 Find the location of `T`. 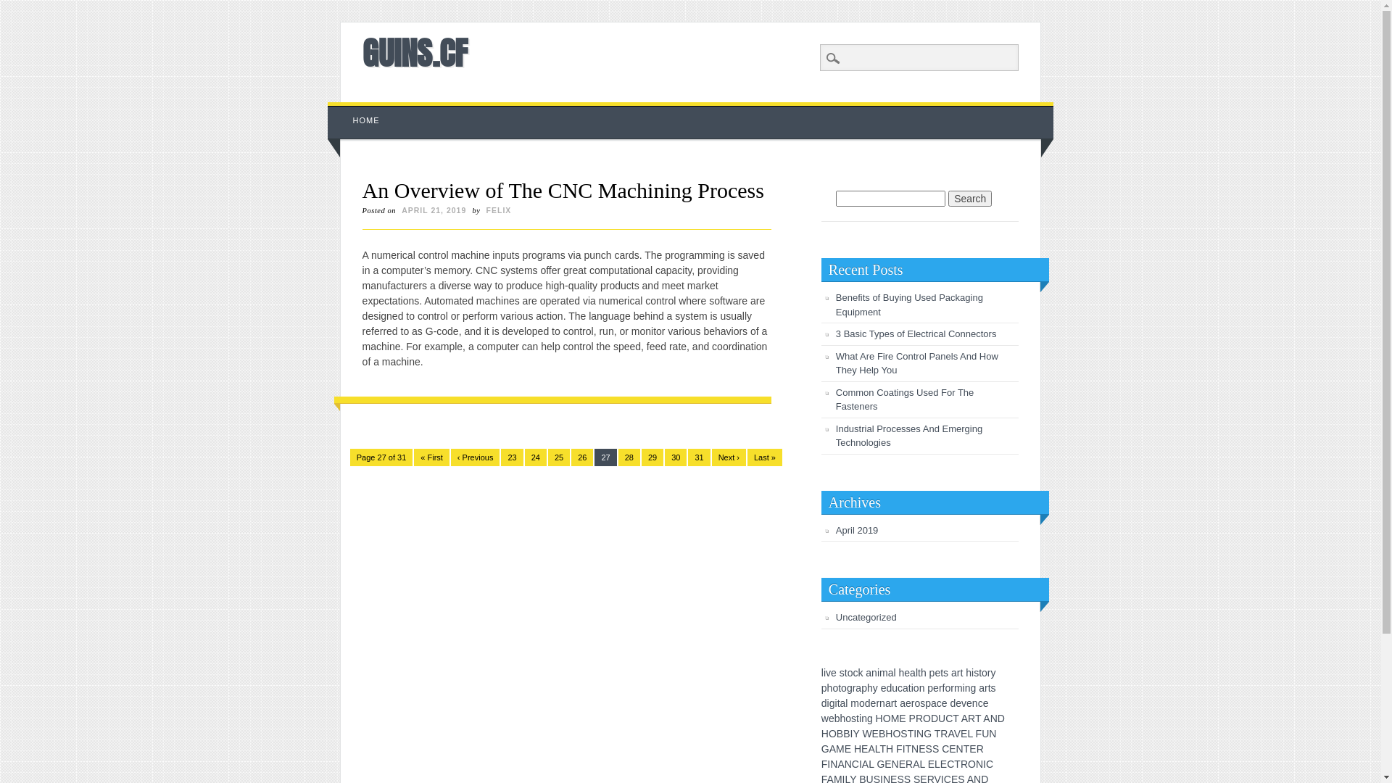

T is located at coordinates (938, 734).